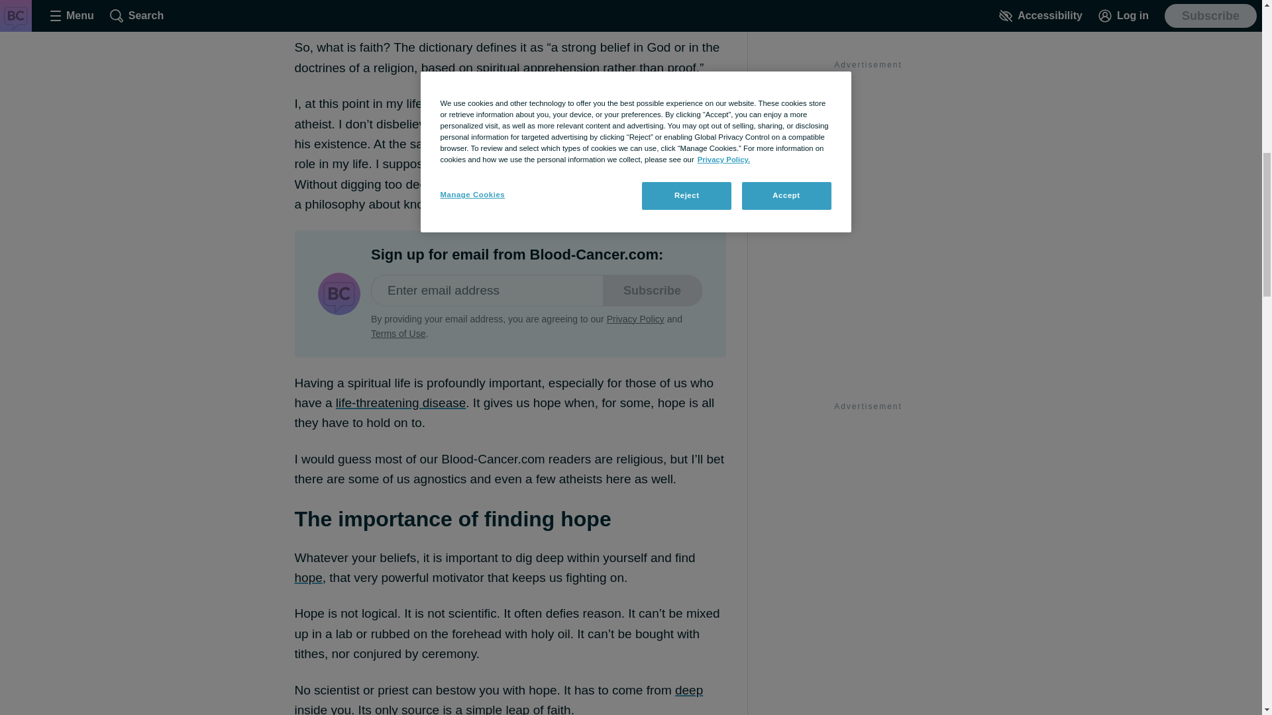 This screenshot has height=715, width=1272. What do you see at coordinates (635, 319) in the screenshot?
I see `Privacy Policy` at bounding box center [635, 319].